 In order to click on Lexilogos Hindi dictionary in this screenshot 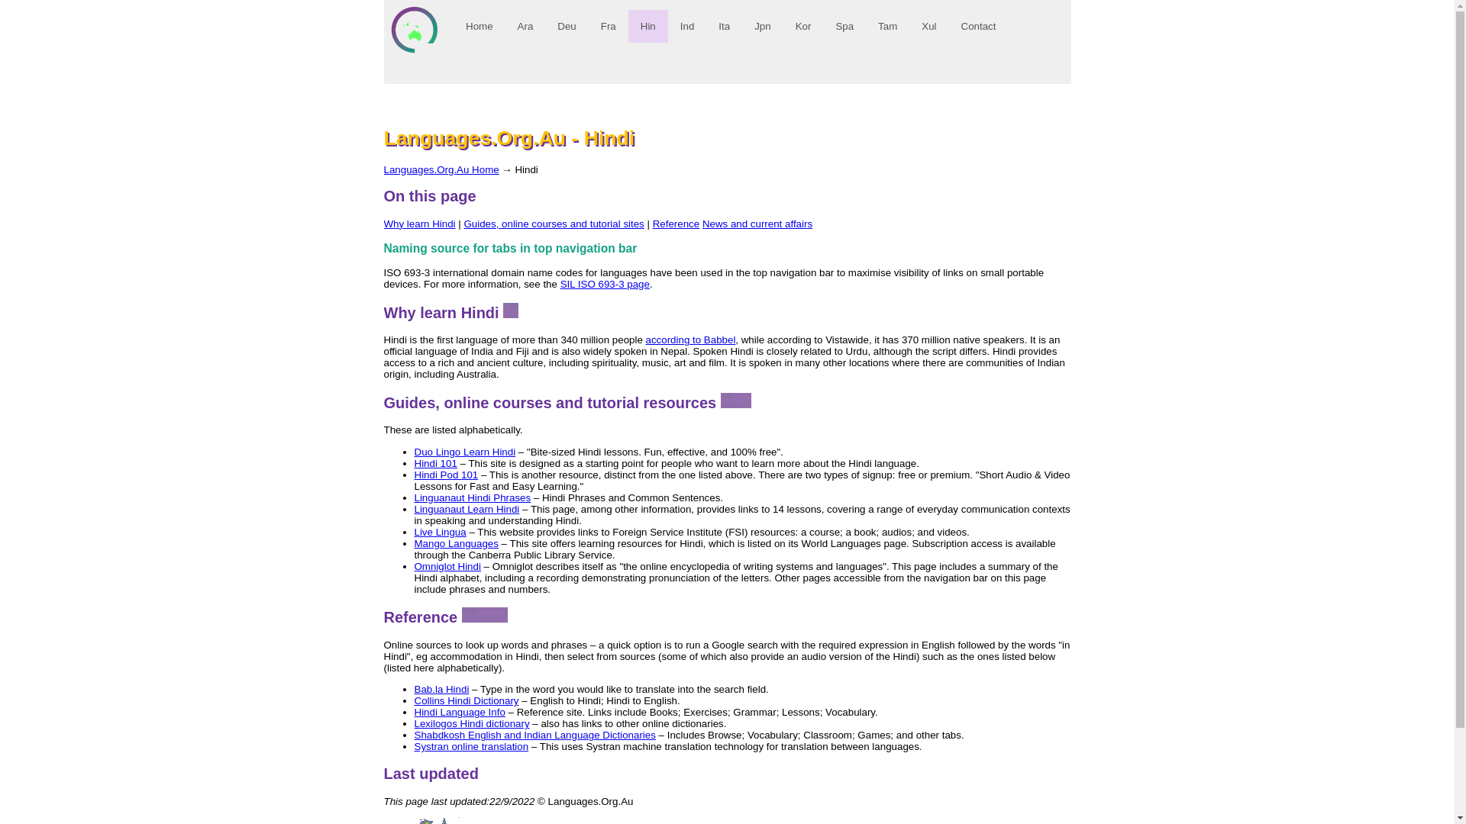, I will do `click(472, 723)`.